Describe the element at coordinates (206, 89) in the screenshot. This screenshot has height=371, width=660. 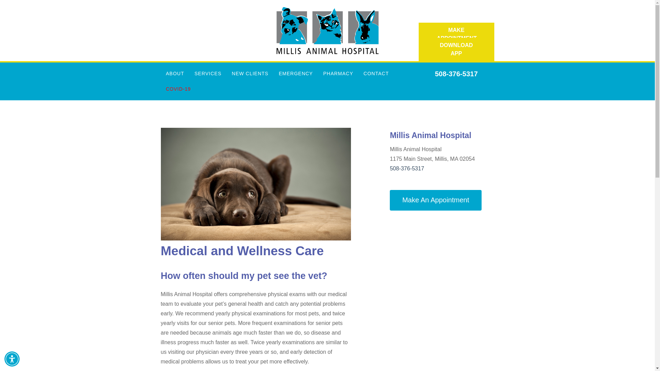
I see `DENTAL CARE` at that location.